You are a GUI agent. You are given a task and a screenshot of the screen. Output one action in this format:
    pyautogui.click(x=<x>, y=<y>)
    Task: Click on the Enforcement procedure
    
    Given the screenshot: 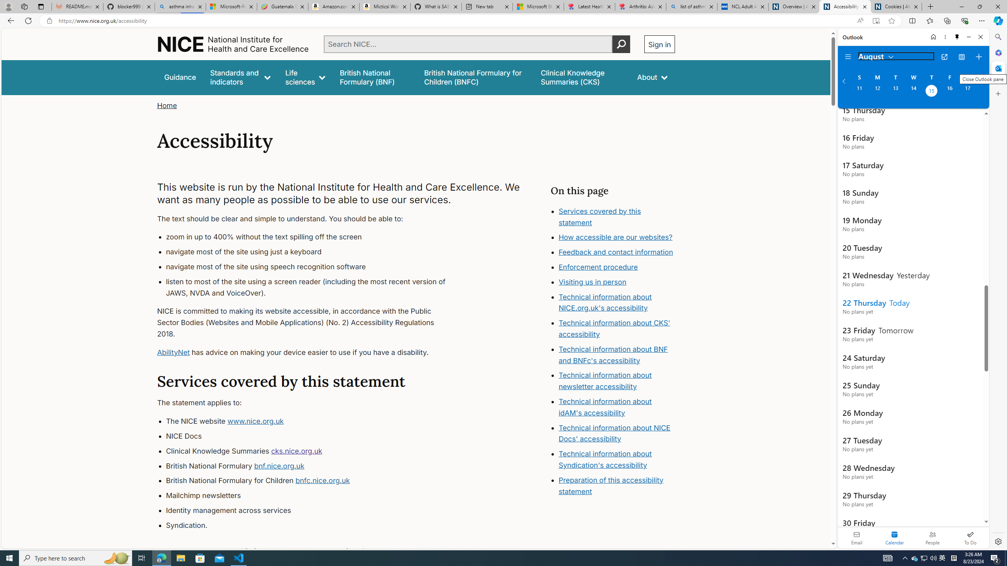 What is the action you would take?
    pyautogui.click(x=617, y=267)
    